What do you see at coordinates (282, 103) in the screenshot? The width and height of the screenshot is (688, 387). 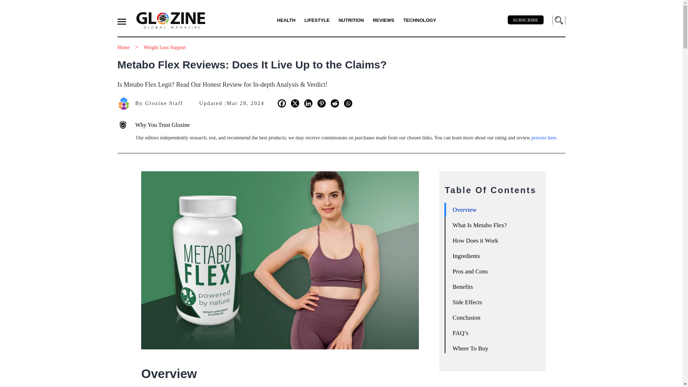 I see `Facebook` at bounding box center [282, 103].